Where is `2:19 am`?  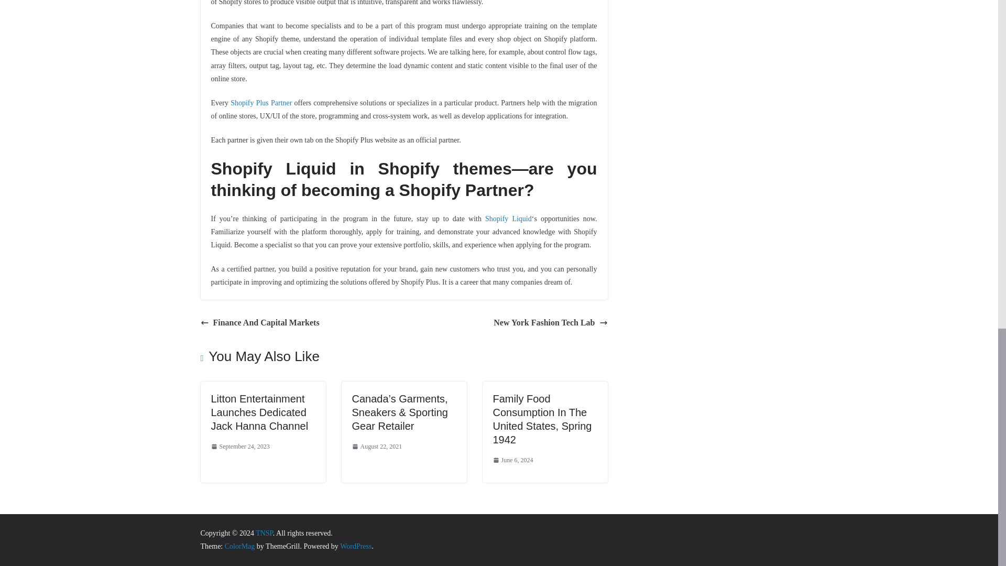
2:19 am is located at coordinates (240, 447).